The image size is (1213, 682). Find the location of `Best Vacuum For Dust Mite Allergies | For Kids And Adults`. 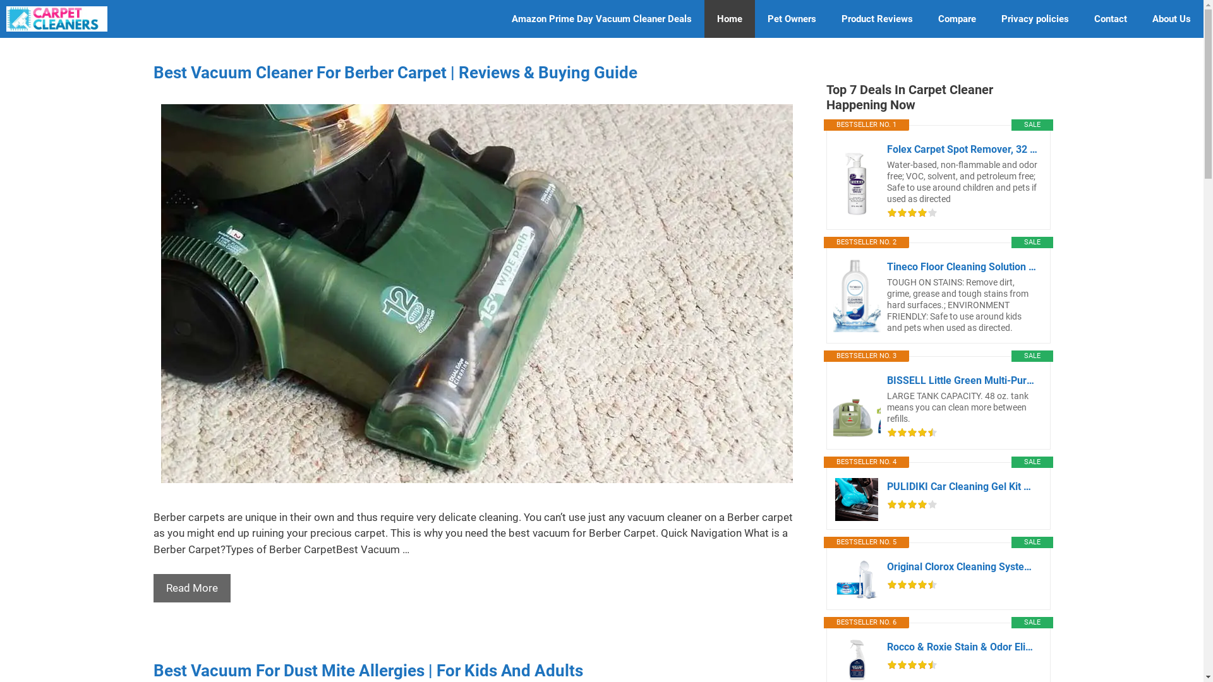

Best Vacuum For Dust Mite Allergies | For Kids And Adults is located at coordinates (368, 671).